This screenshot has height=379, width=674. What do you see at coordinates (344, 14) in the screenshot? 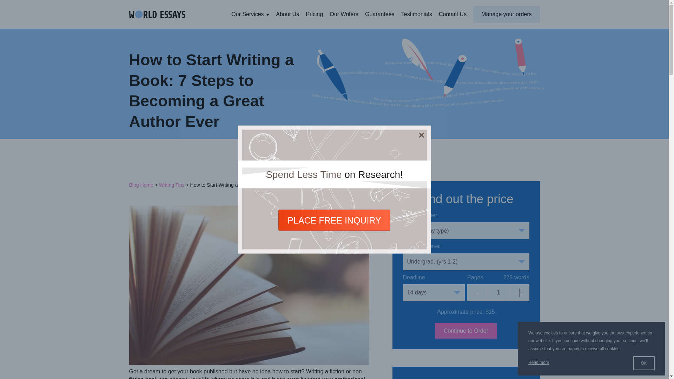
I see `Our Writers` at bounding box center [344, 14].